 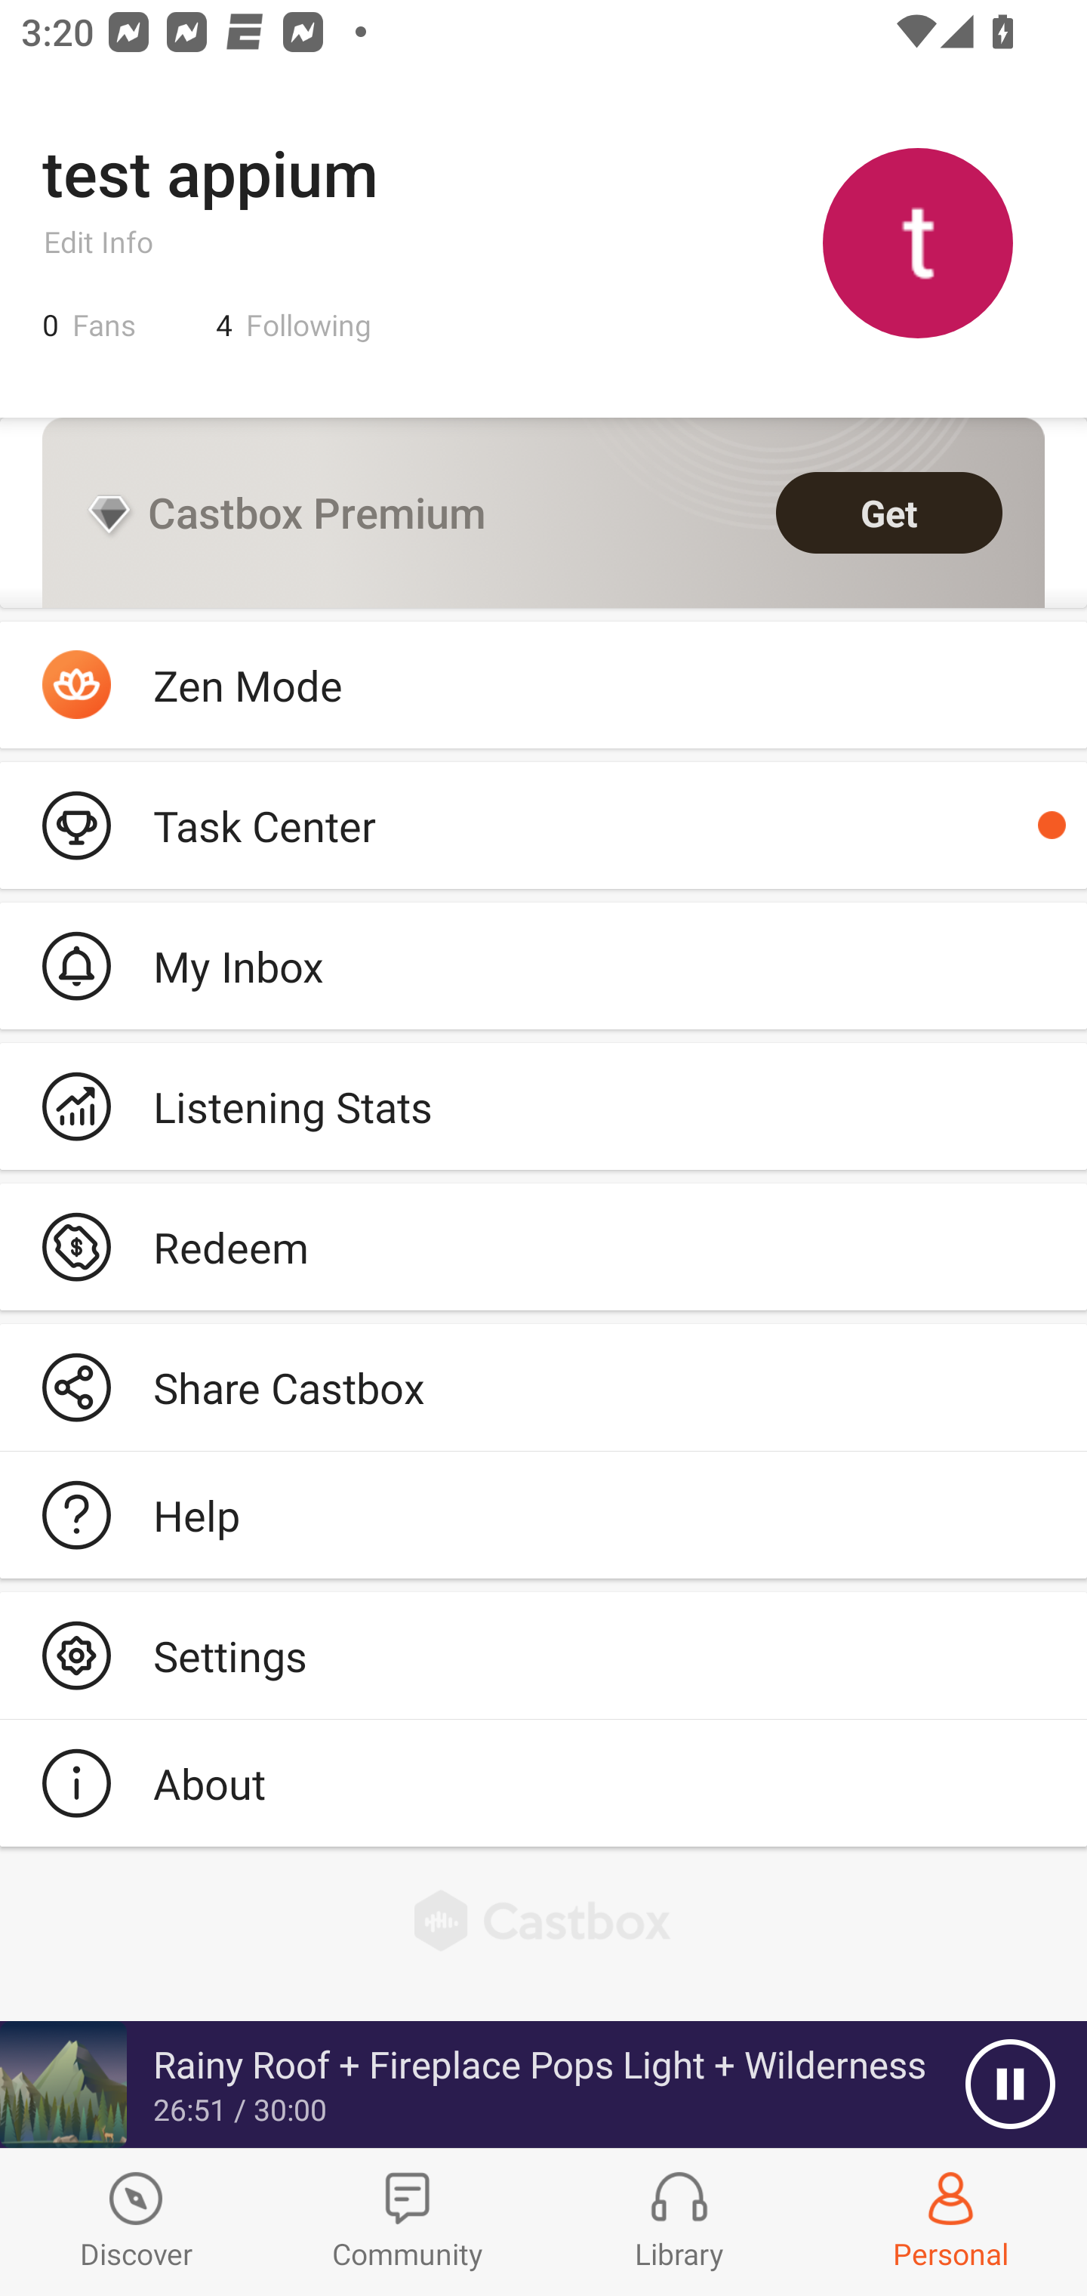 What do you see at coordinates (543, 1388) in the screenshot?
I see ` Share Castbox` at bounding box center [543, 1388].